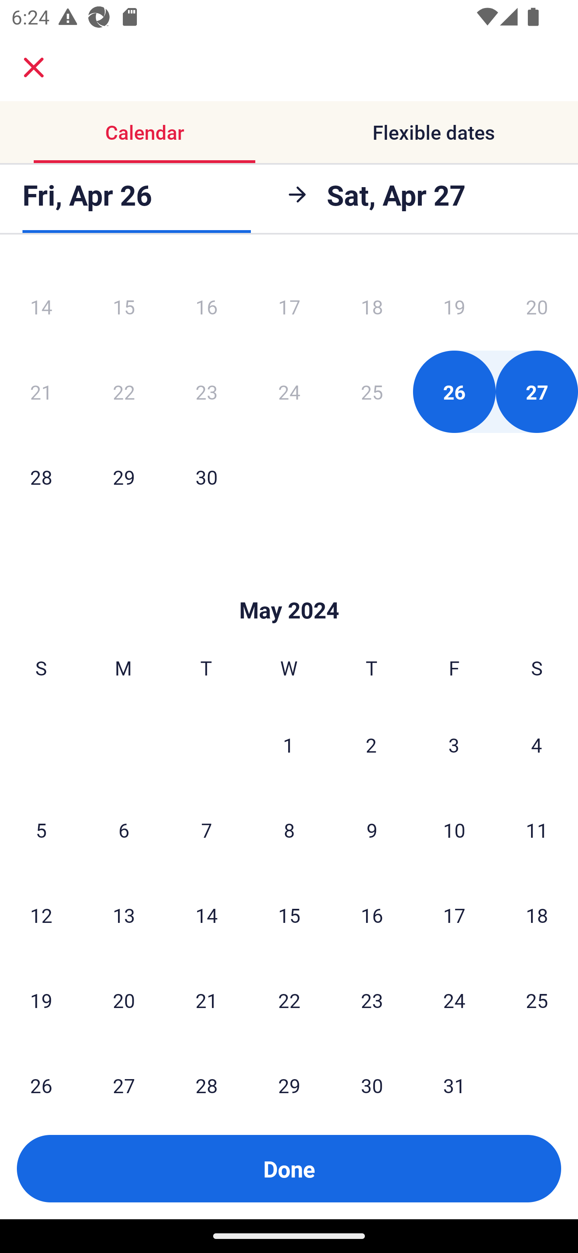 This screenshot has height=1253, width=578. I want to click on 25 Thursday, April 25, 2024, so click(372, 392).